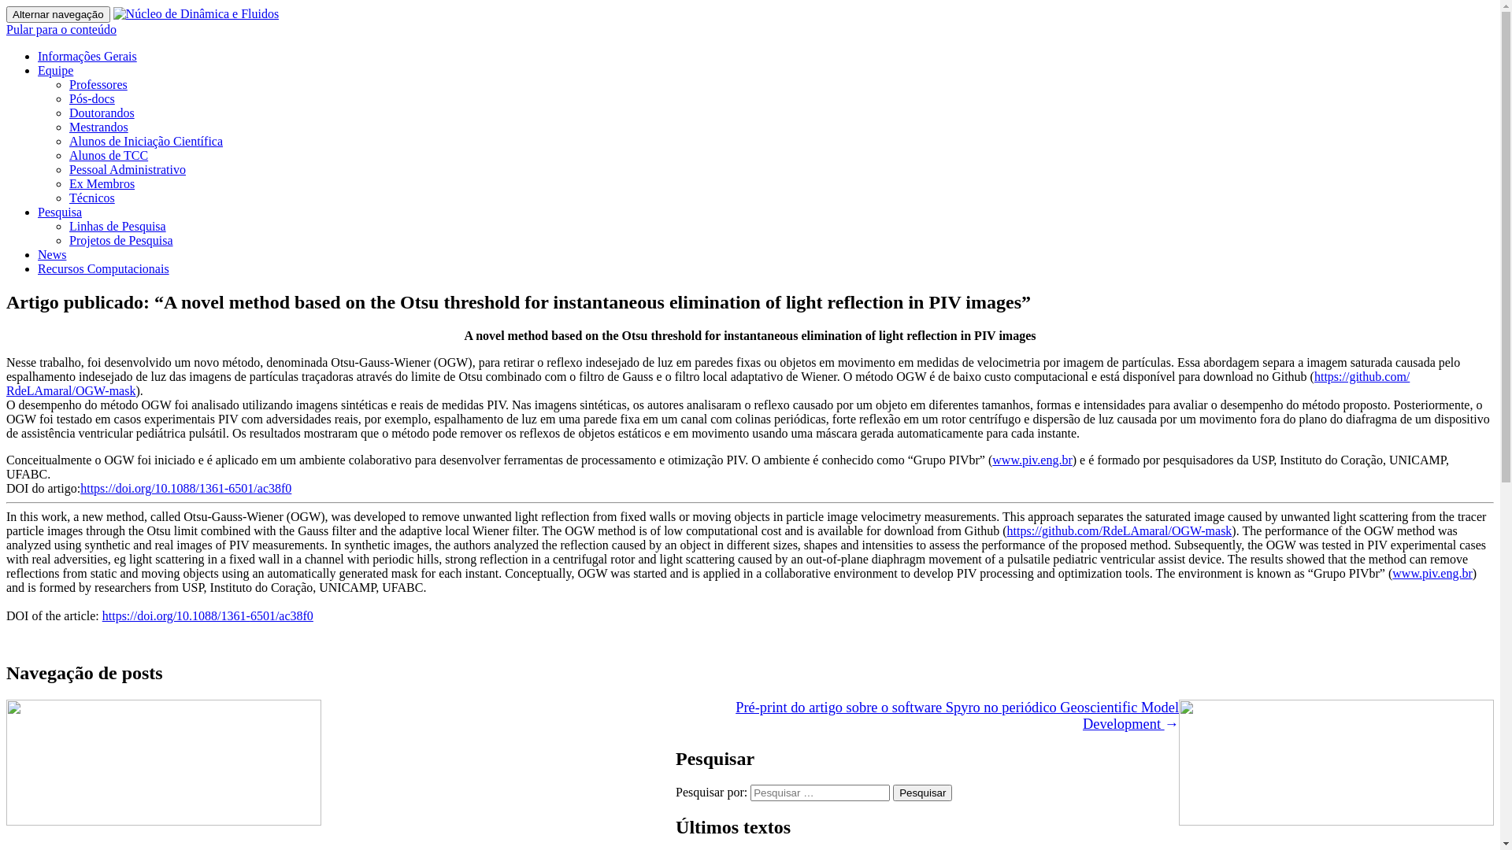  What do you see at coordinates (52, 255) in the screenshot?
I see `News` at bounding box center [52, 255].